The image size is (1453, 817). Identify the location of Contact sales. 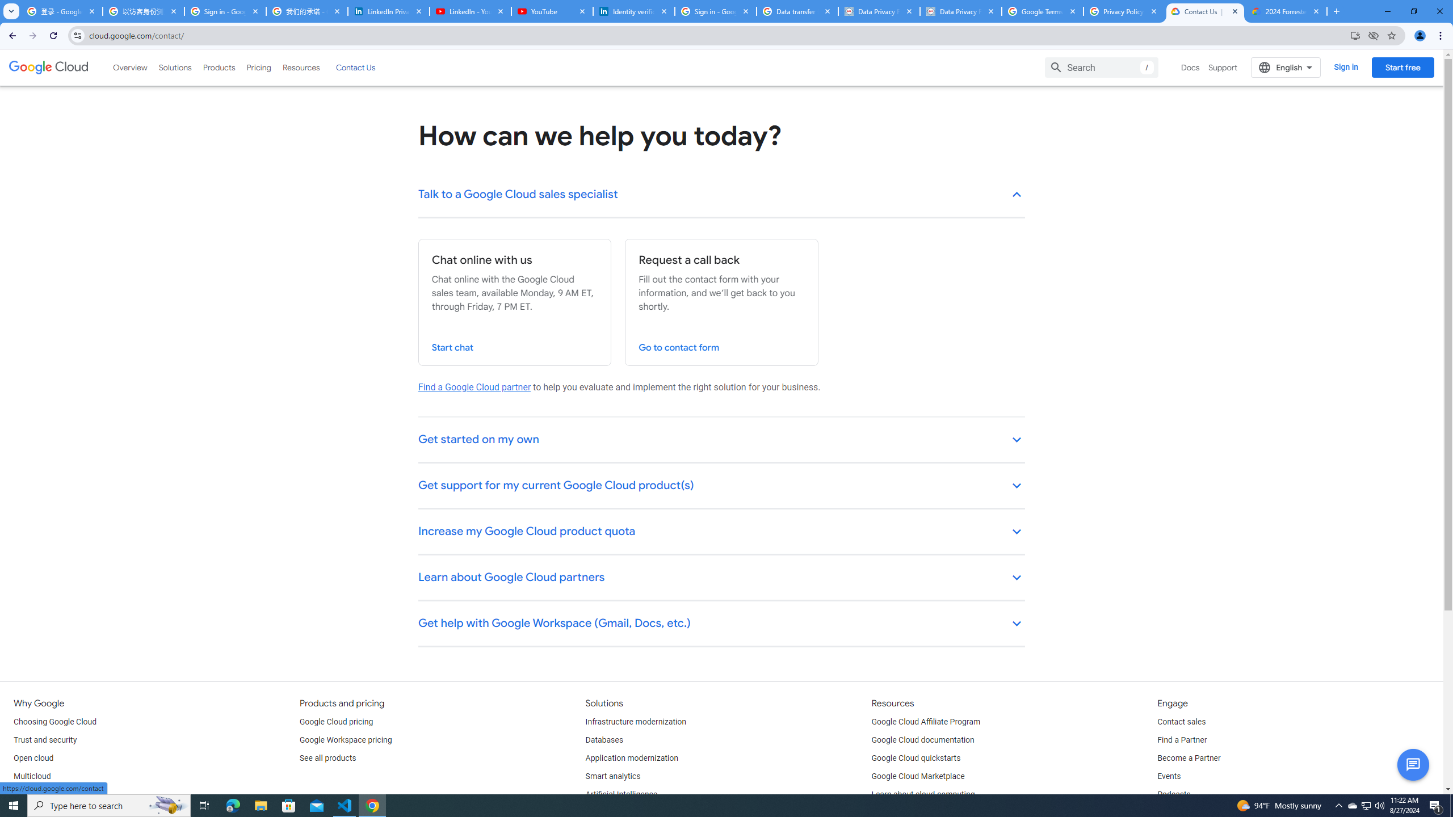
(1181, 722).